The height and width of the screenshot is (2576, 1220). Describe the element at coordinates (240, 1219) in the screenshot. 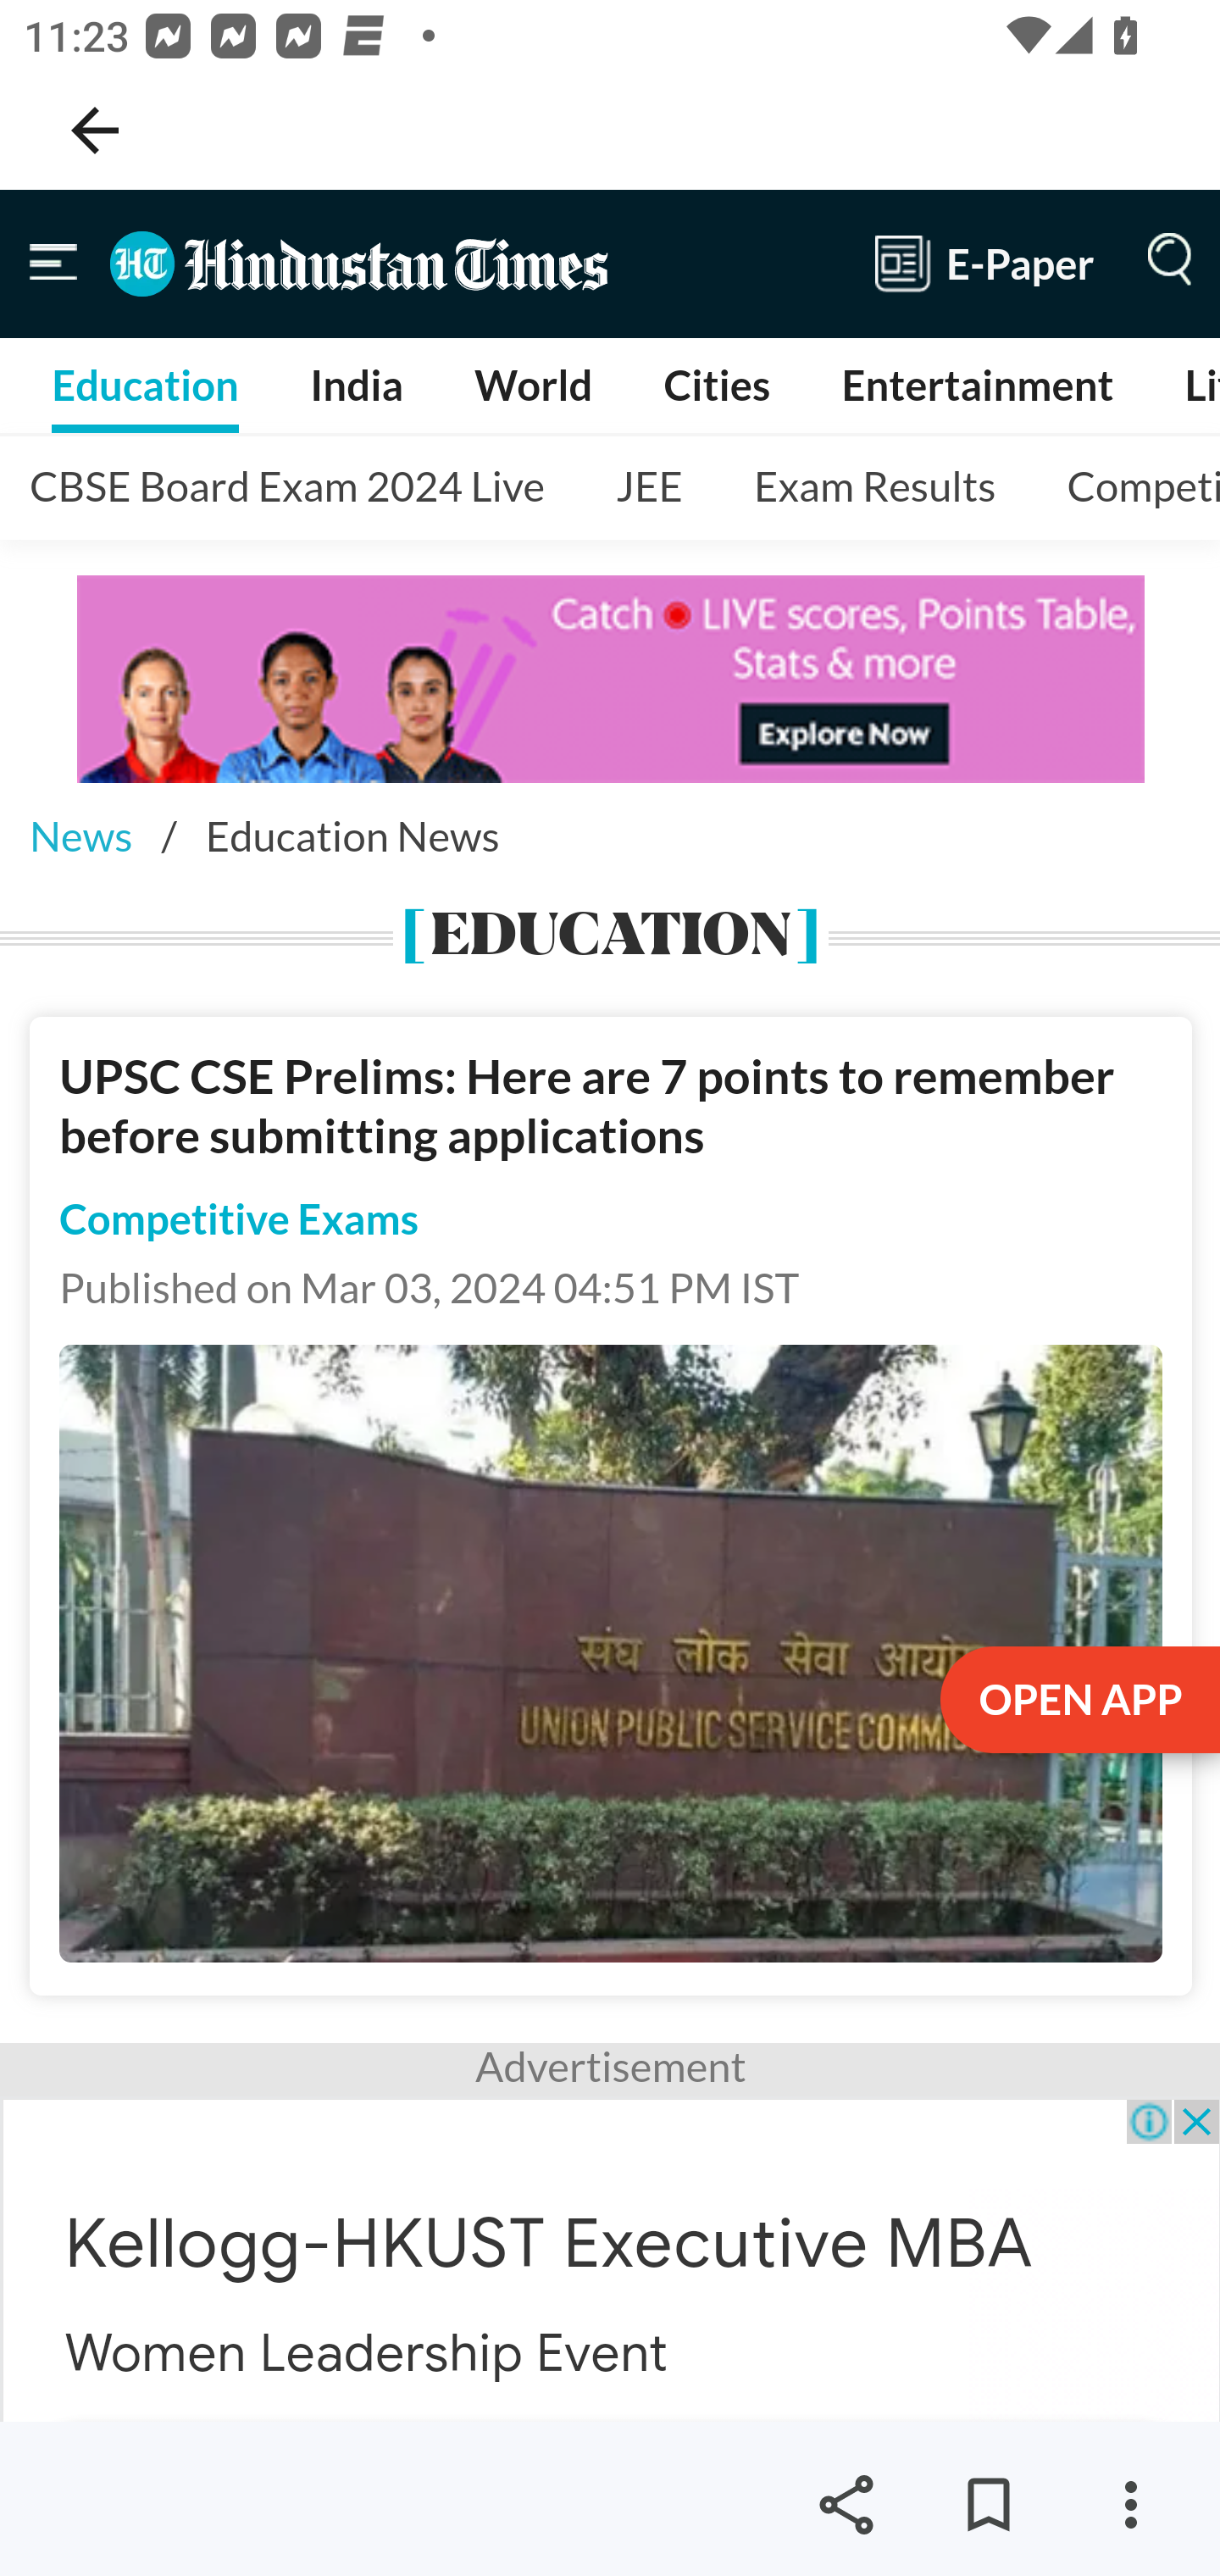

I see `Competitive Exams` at that location.